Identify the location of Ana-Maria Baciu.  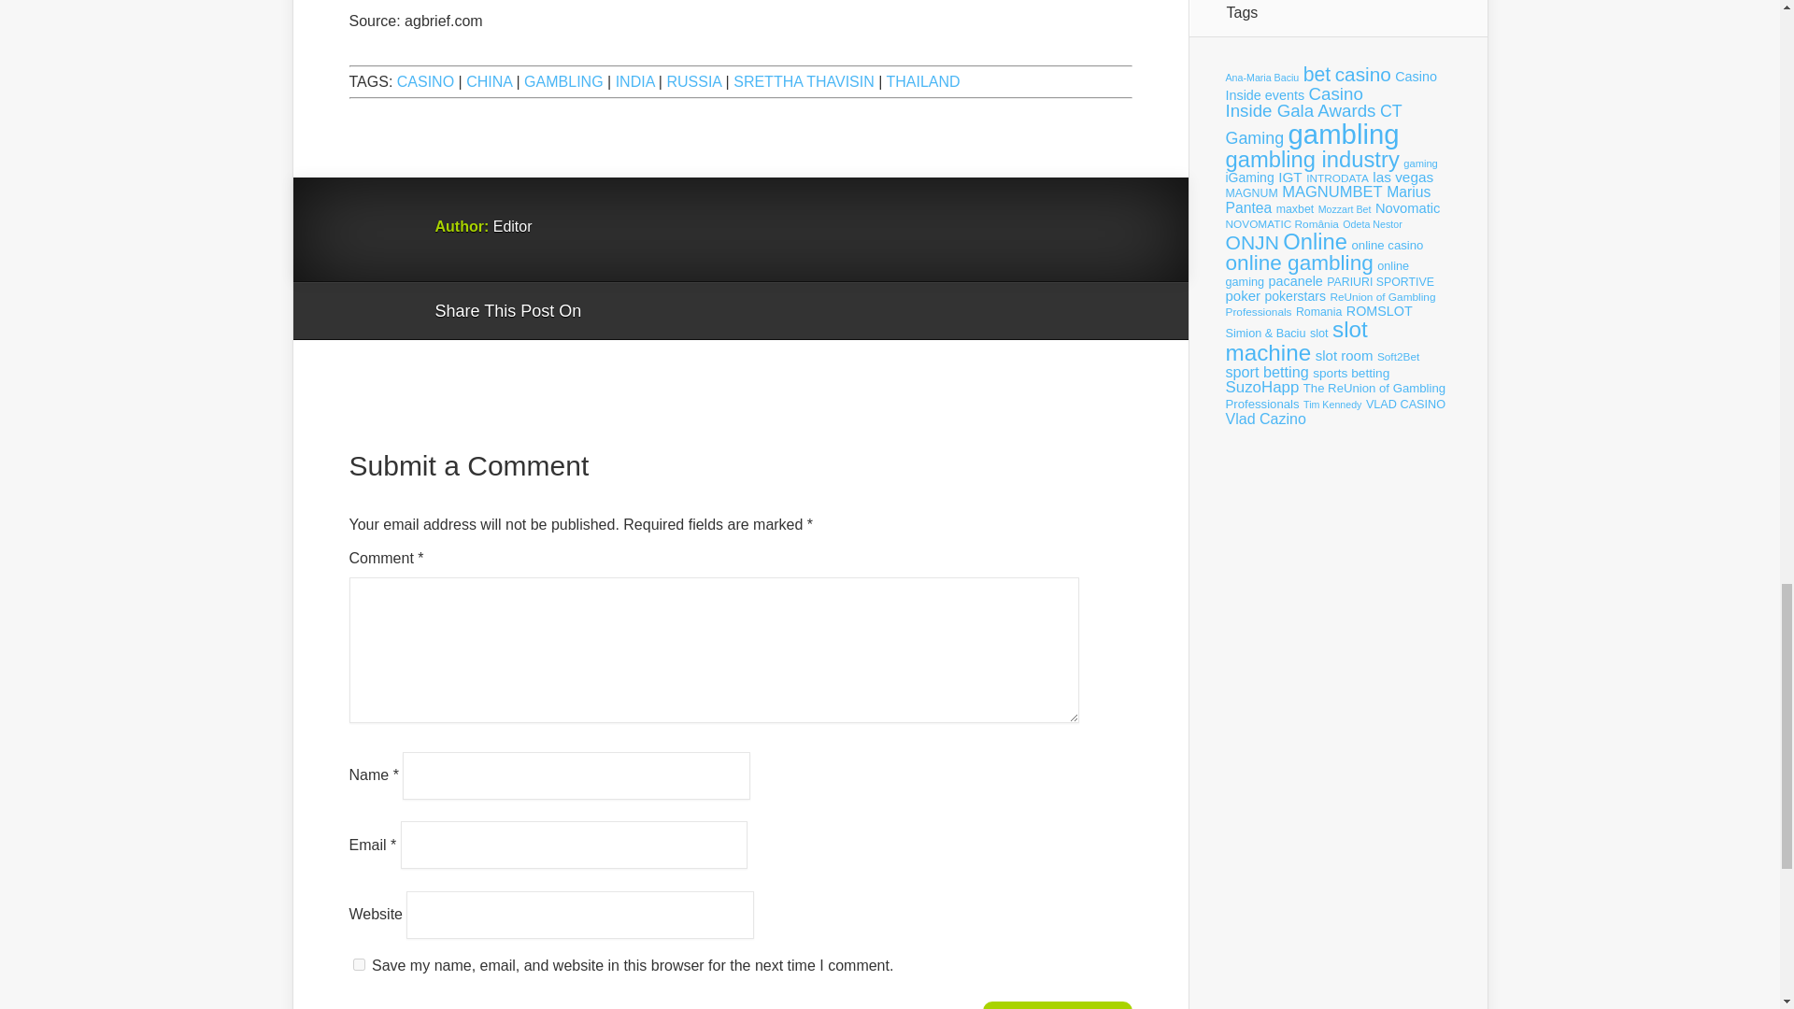
(1261, 77).